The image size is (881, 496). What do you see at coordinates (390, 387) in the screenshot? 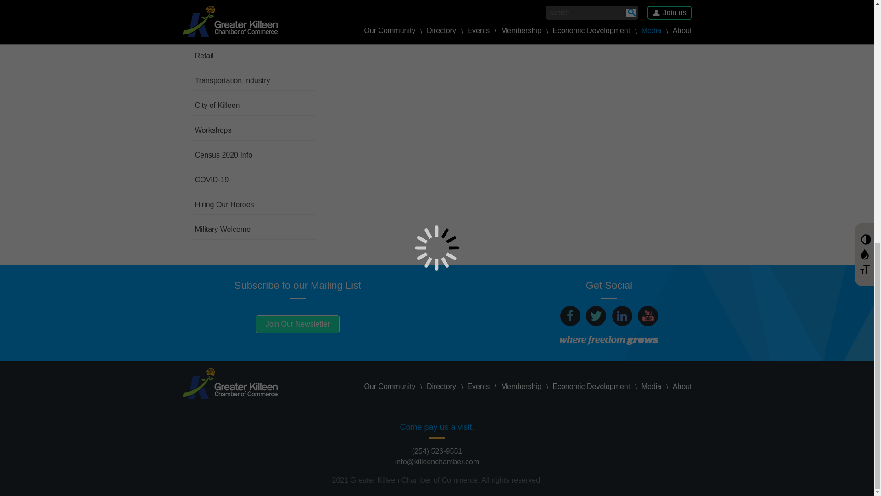
I see `Our Community` at bounding box center [390, 387].